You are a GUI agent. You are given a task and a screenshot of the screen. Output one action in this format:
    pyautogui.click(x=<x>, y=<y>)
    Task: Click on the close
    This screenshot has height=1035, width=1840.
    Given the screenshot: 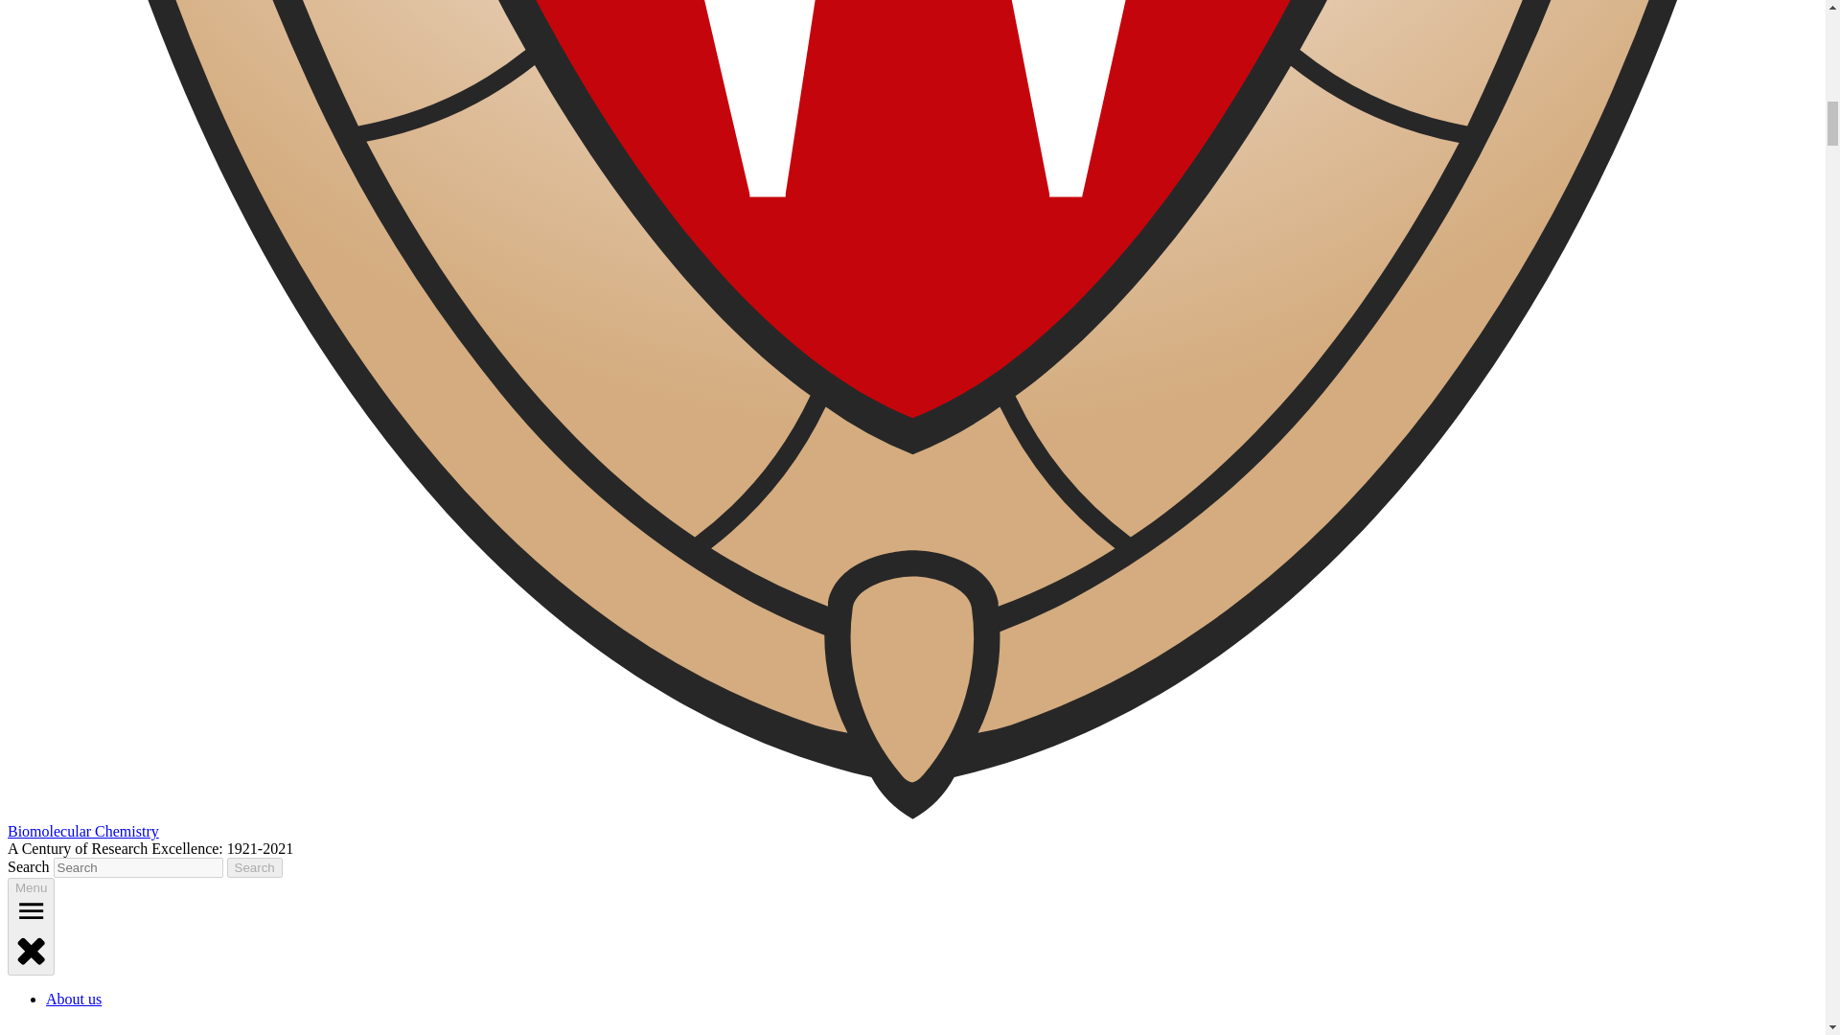 What is the action you would take?
    pyautogui.click(x=31, y=949)
    